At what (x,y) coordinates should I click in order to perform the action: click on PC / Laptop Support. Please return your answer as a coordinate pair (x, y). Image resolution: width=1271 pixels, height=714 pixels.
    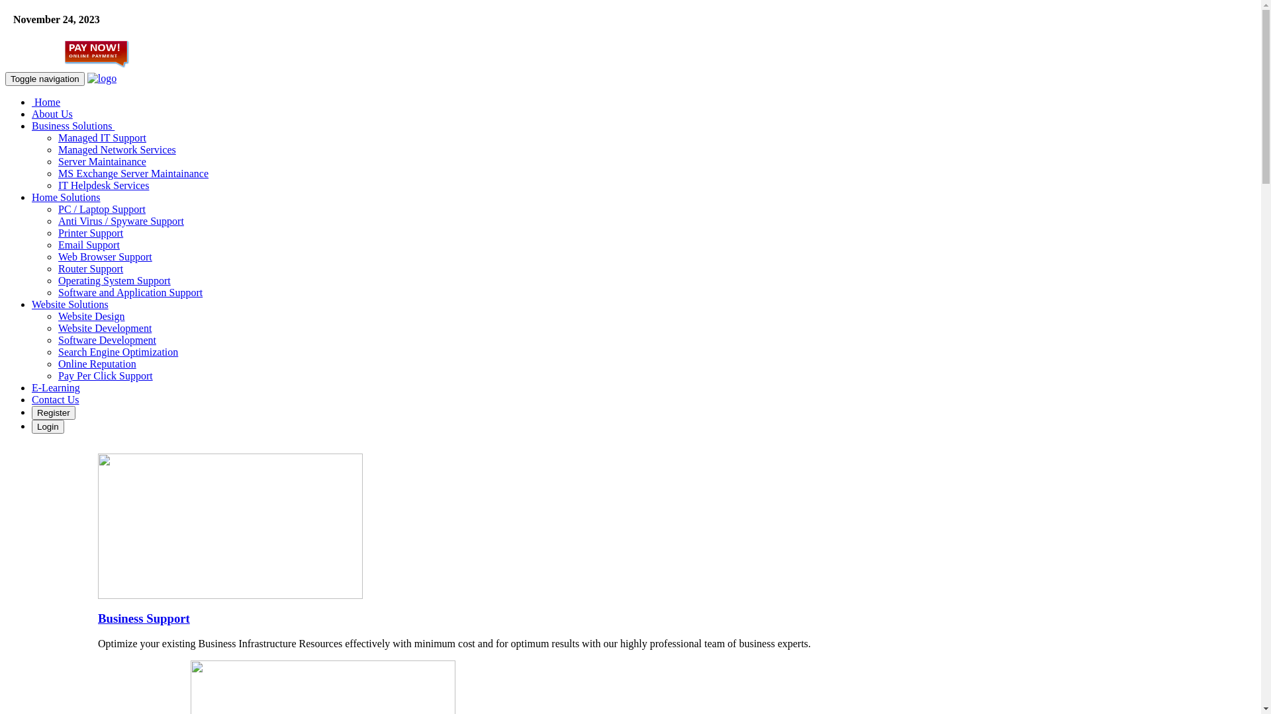
    Looking at the image, I should click on (102, 209).